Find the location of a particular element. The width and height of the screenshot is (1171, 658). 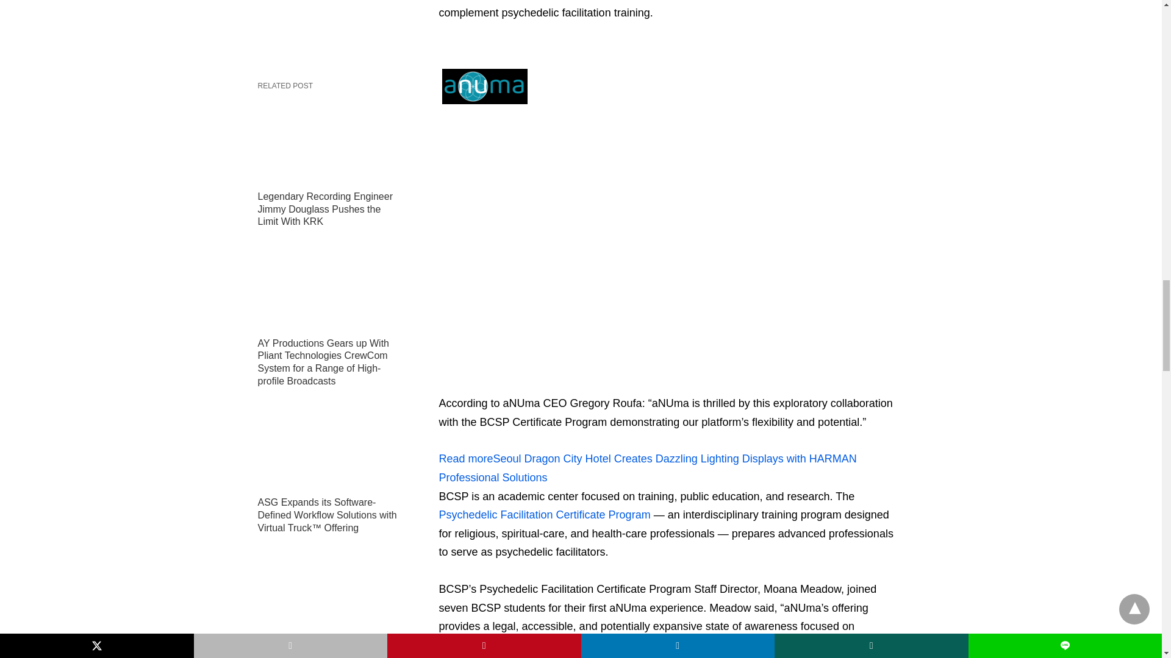

Psychedelic Facilitation Certificate Program is located at coordinates (545, 514).